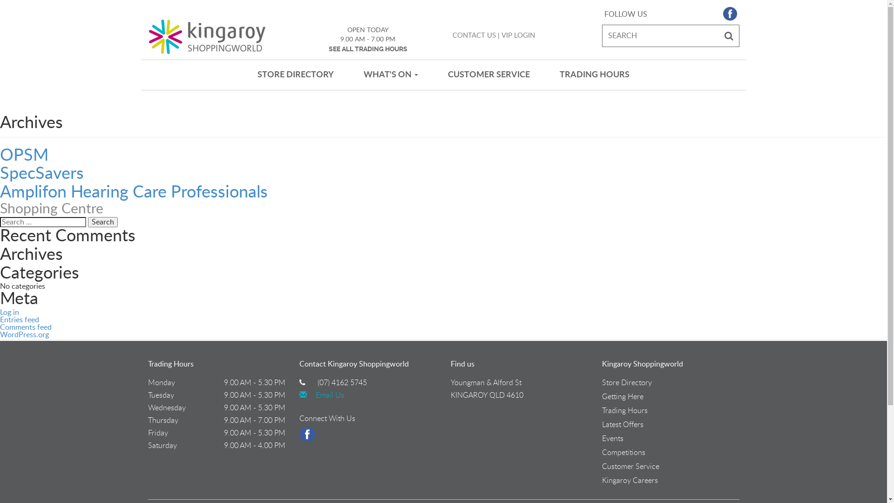 This screenshot has width=894, height=503. I want to click on SEE ALL TRADING HOURS, so click(368, 49).